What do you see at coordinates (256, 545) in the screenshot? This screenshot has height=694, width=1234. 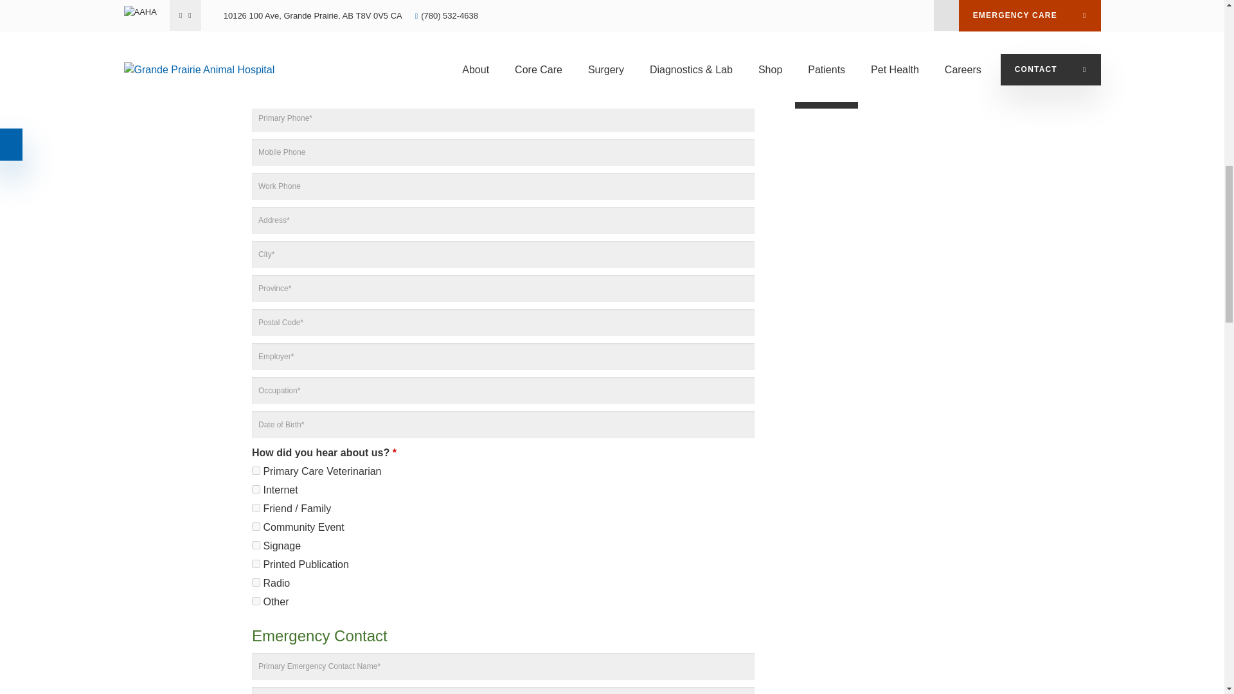 I see `4` at bounding box center [256, 545].